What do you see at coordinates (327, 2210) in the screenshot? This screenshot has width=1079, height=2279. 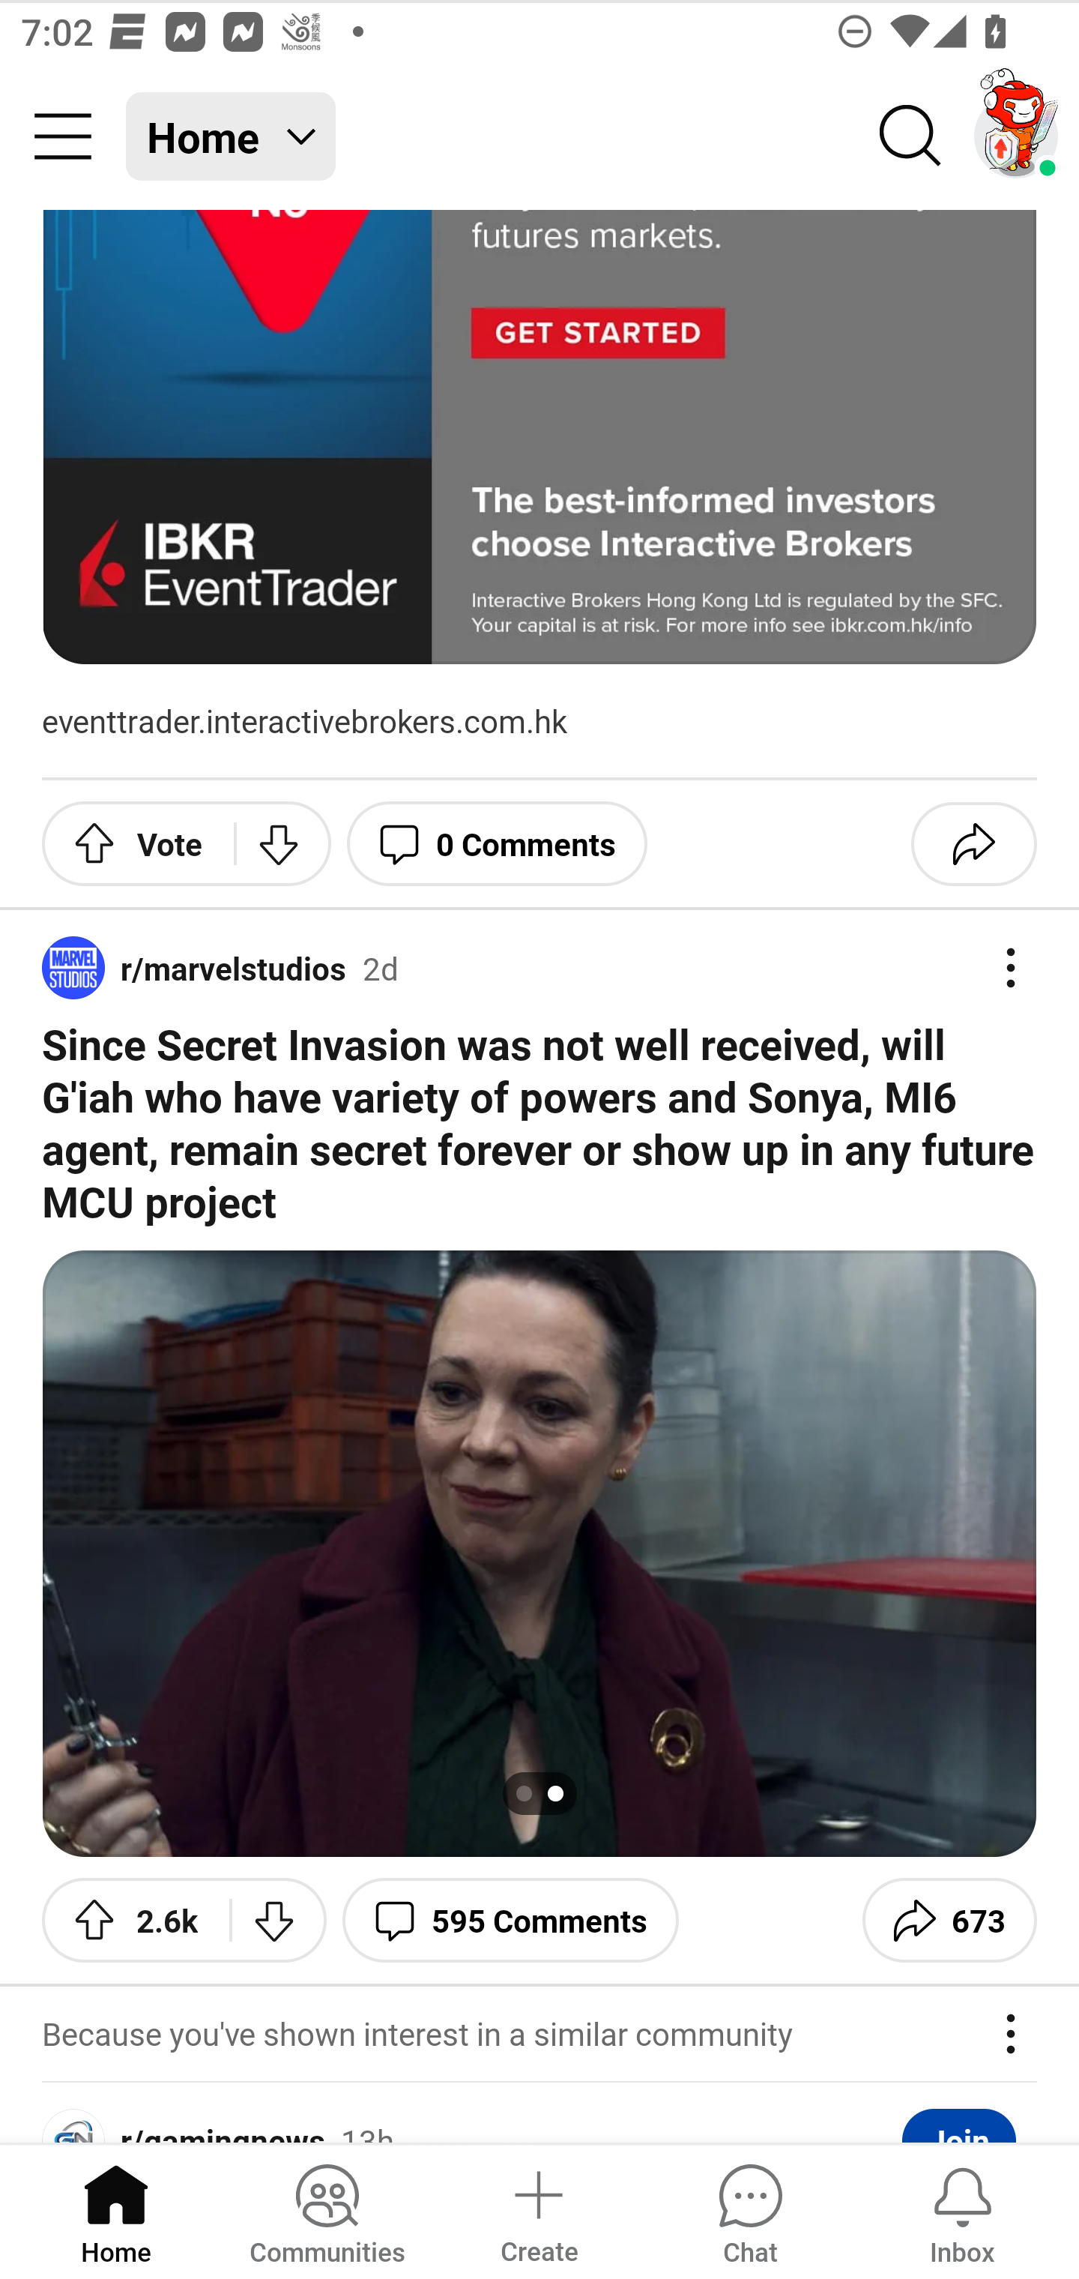 I see `Communities` at bounding box center [327, 2210].